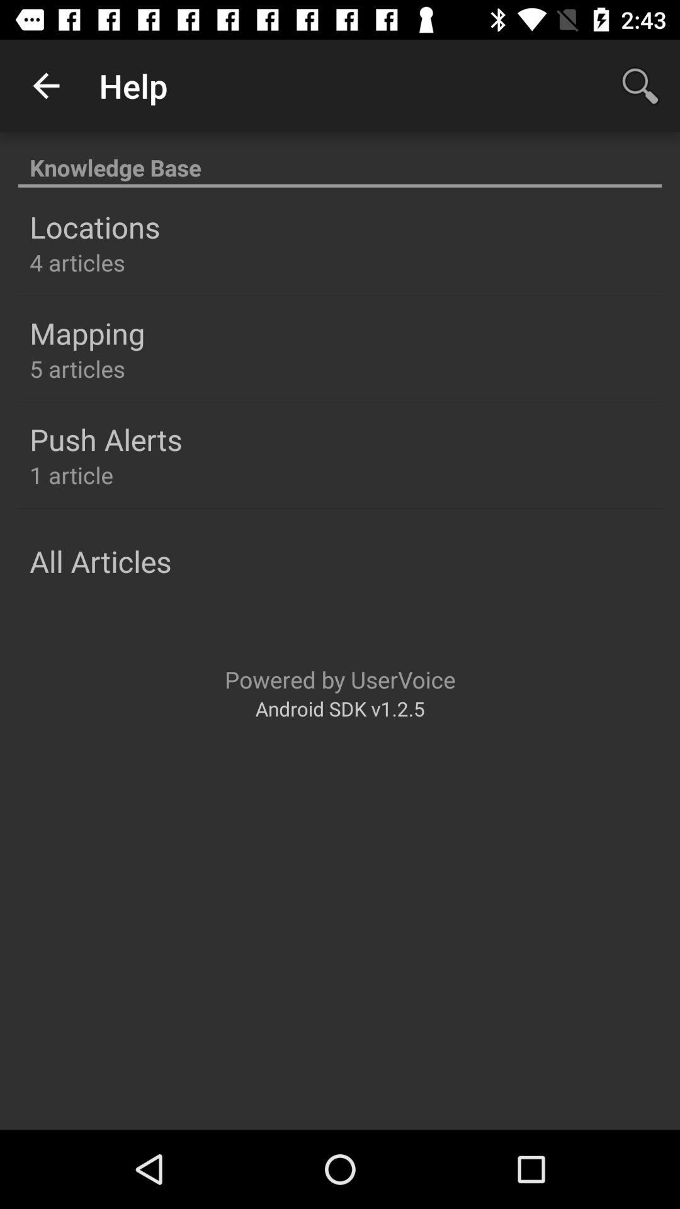 Image resolution: width=680 pixels, height=1209 pixels. I want to click on tap icon at the top right corner, so click(640, 86).